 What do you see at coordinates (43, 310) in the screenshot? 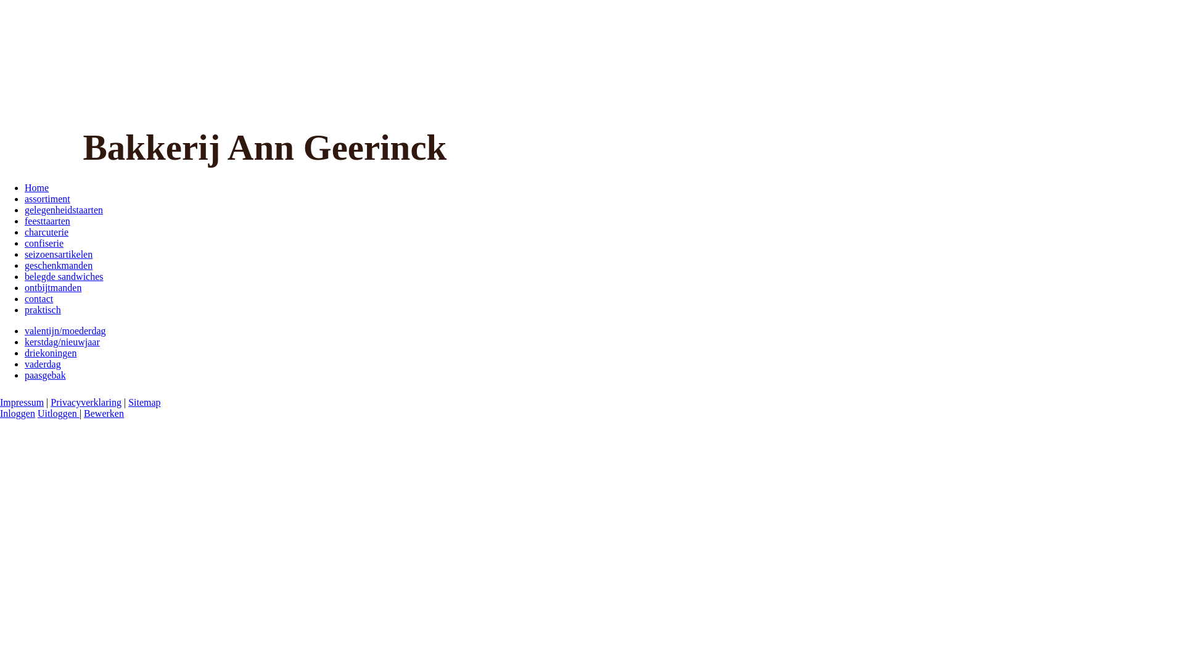
I see `praktisch` at bounding box center [43, 310].